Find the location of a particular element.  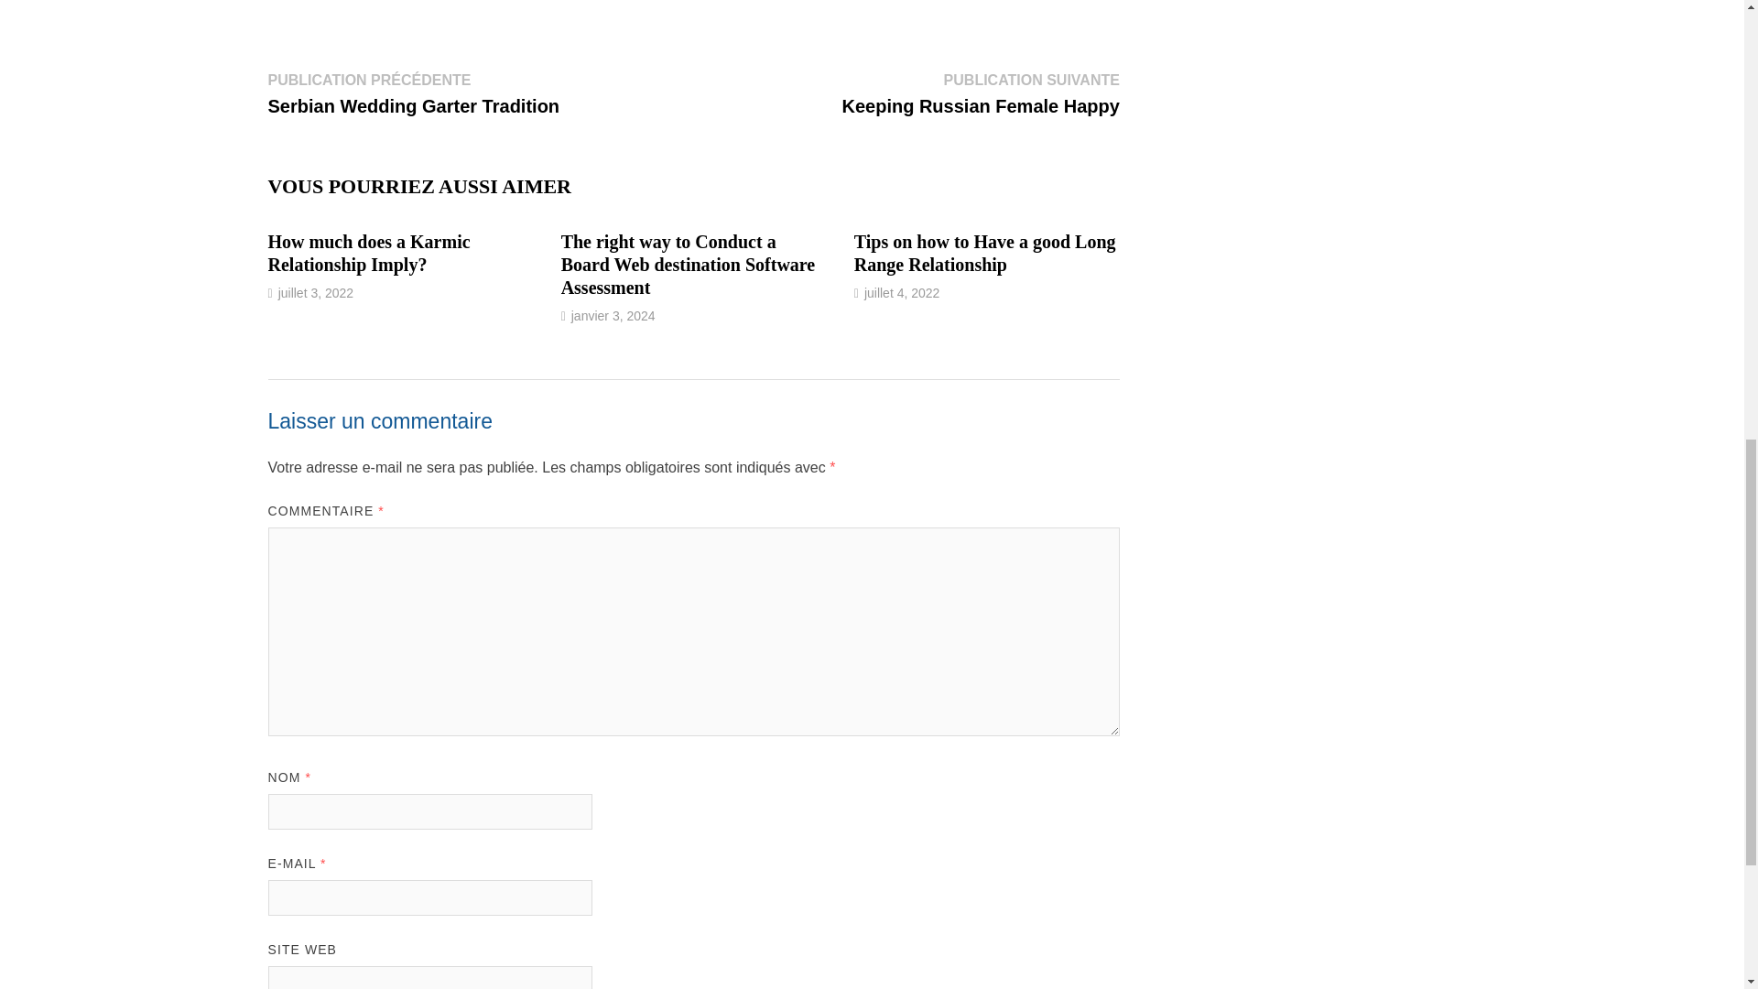

juillet 3, 2022 is located at coordinates (316, 293).